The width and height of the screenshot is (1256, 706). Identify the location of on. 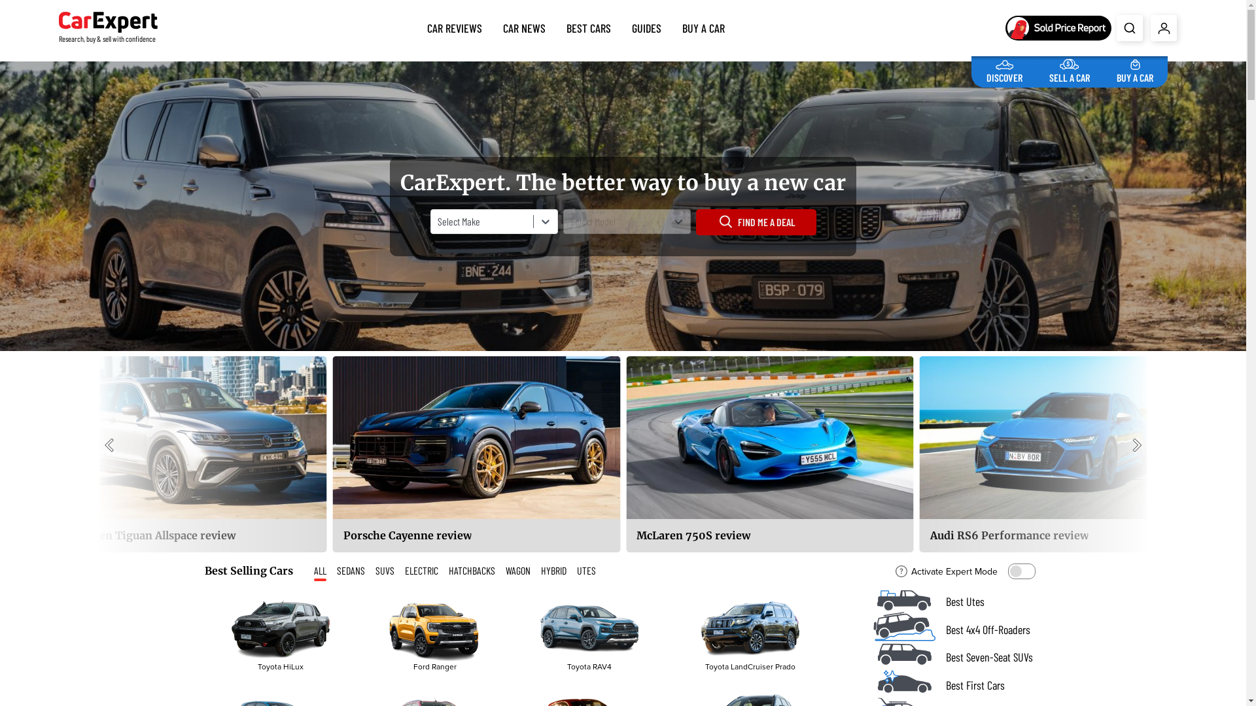
(1021, 571).